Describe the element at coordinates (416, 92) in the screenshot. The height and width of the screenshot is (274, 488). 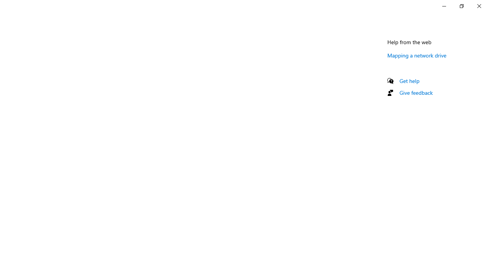
I see `Give feedback` at that location.